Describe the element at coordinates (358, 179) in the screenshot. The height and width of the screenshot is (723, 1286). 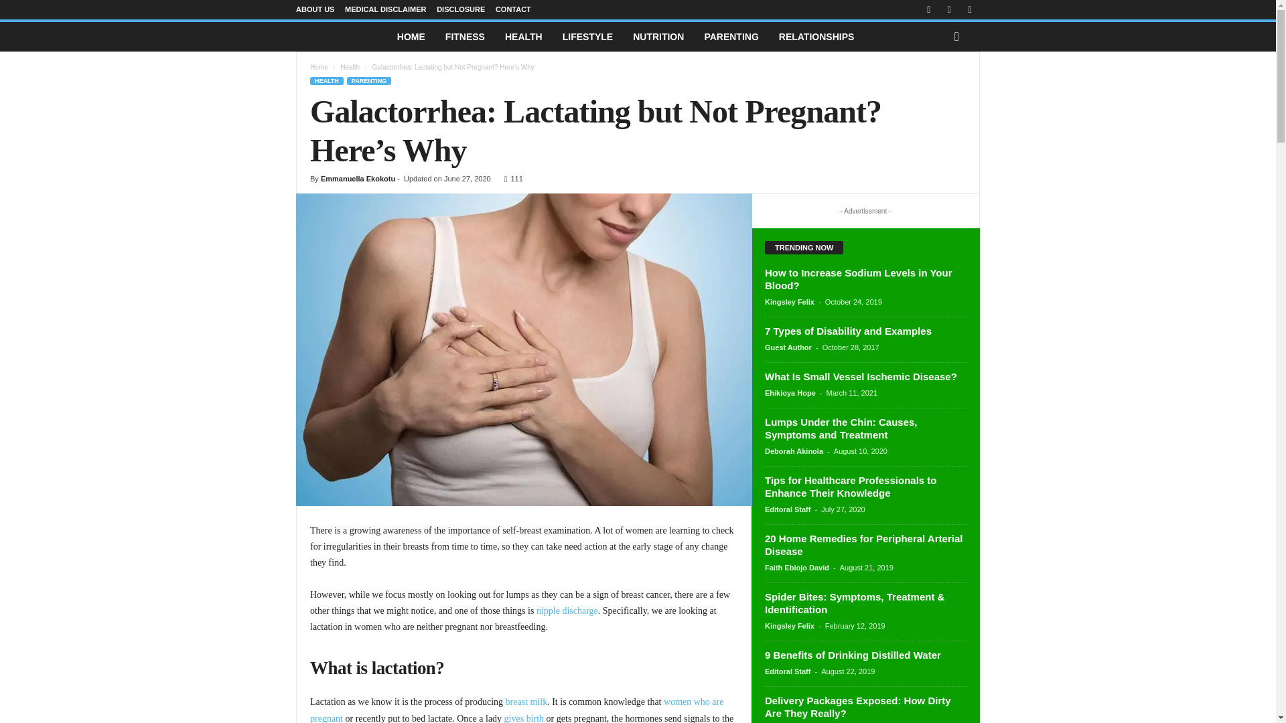
I see `Emmanuella Ekokotu` at that location.